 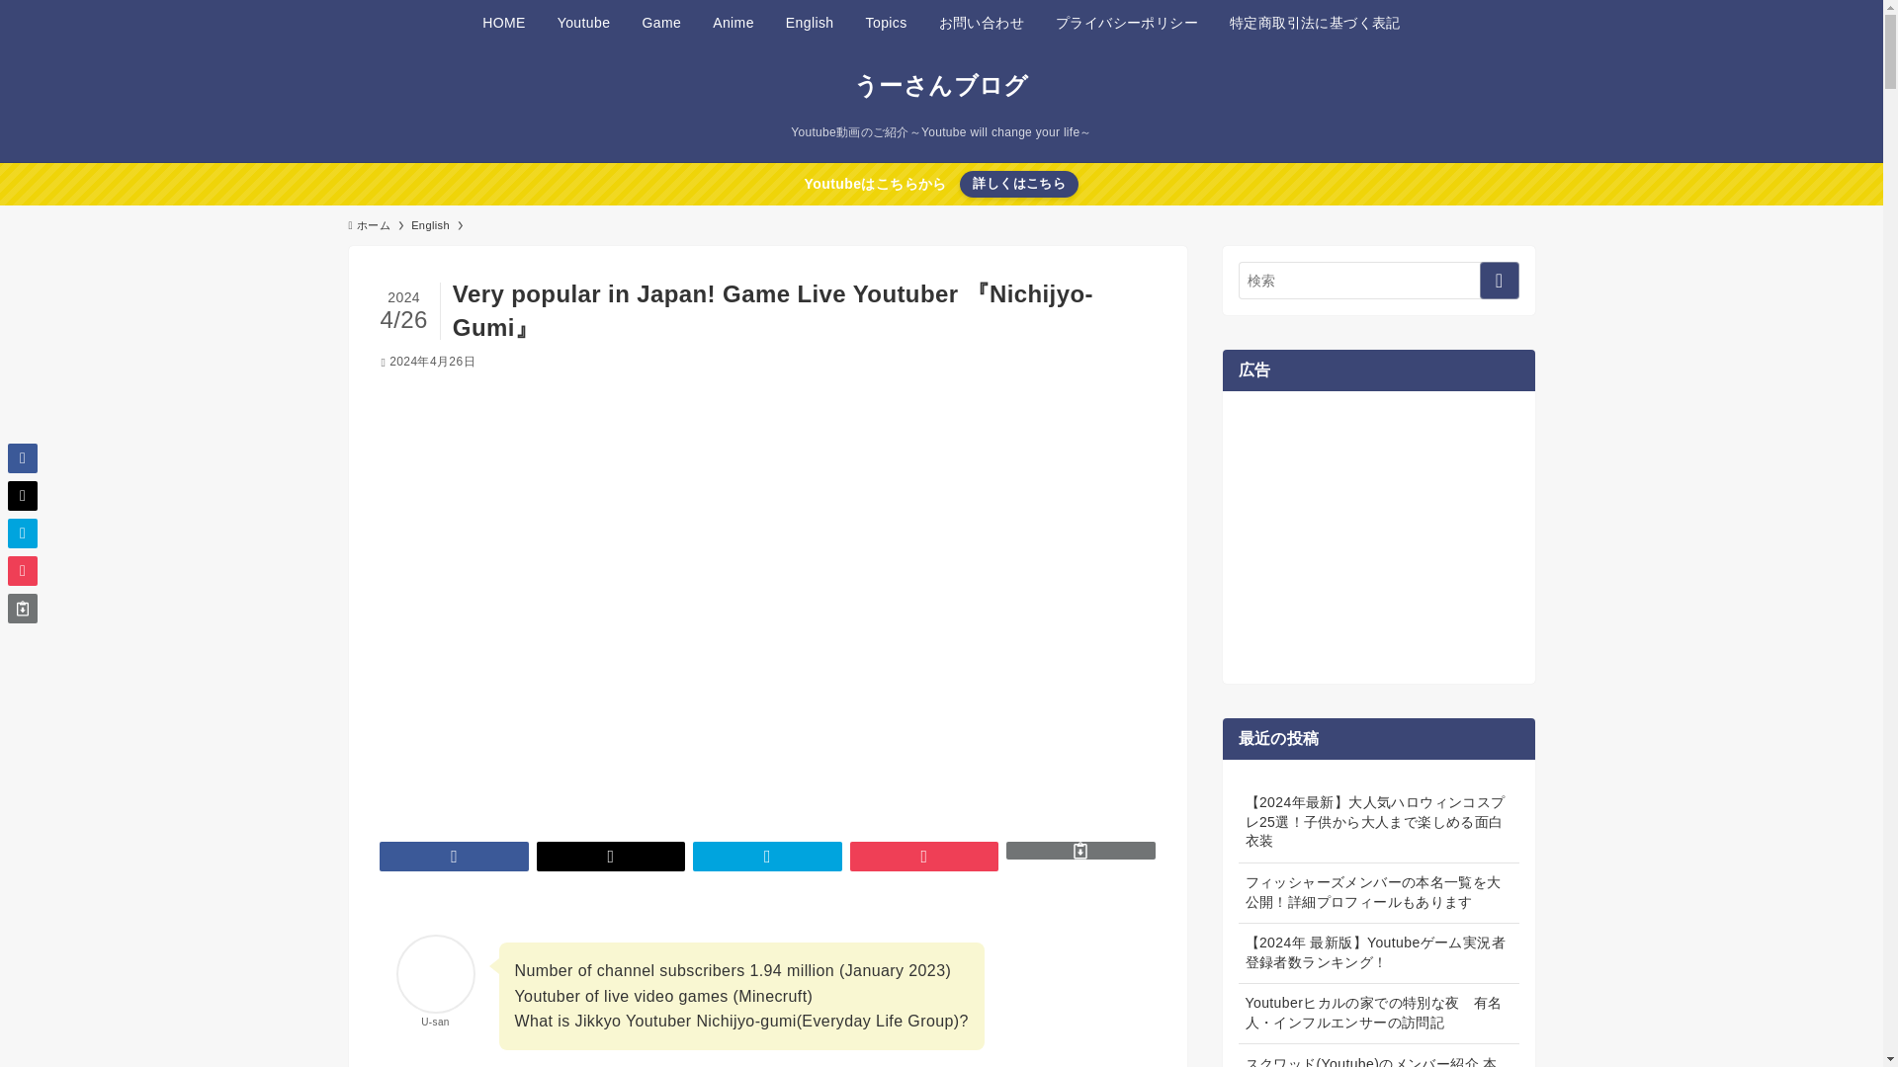 What do you see at coordinates (583, 23) in the screenshot?
I see `Youtube` at bounding box center [583, 23].